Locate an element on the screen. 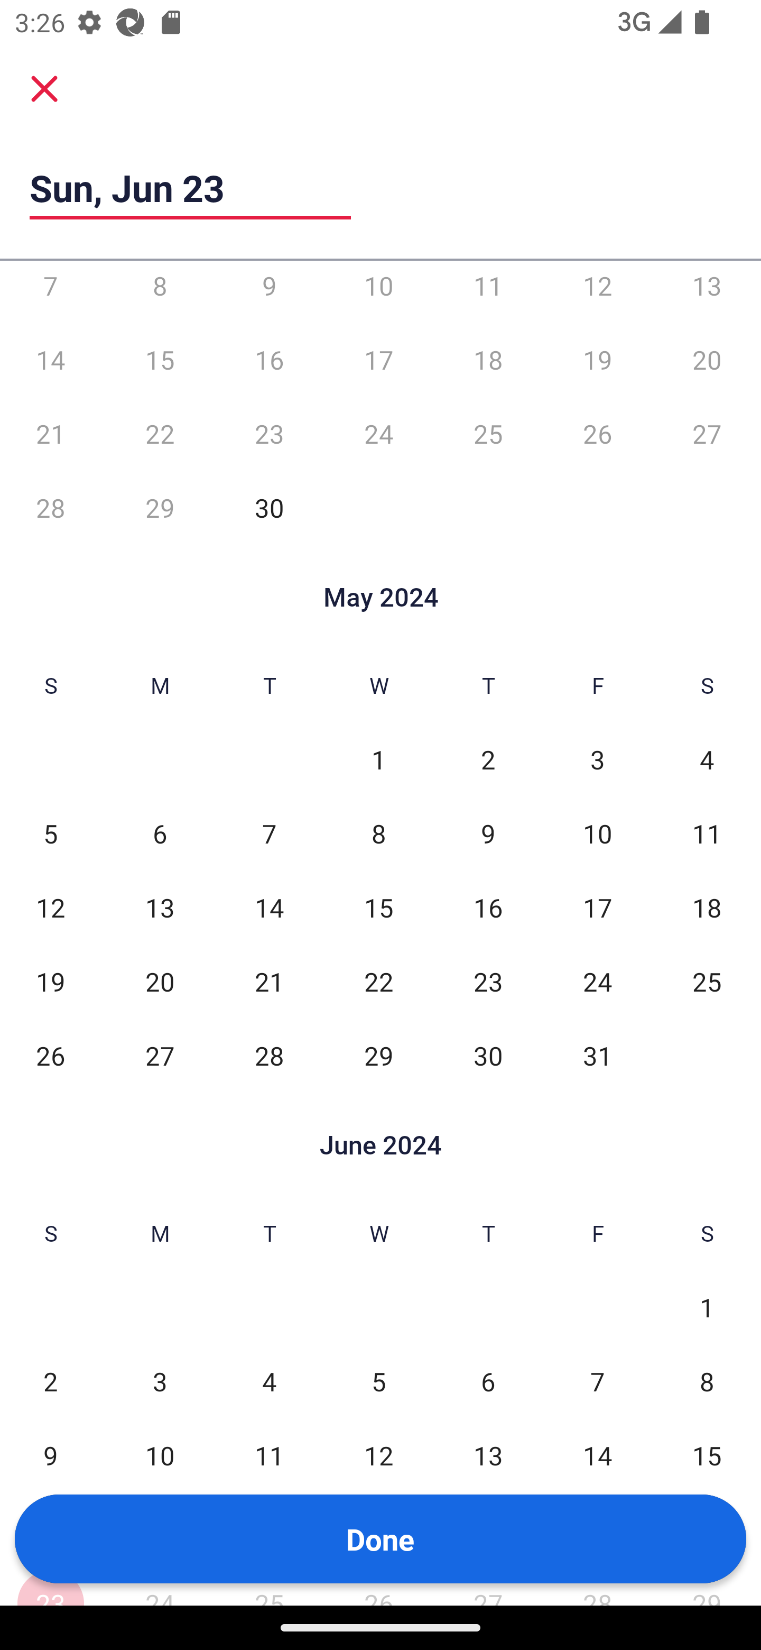 The height and width of the screenshot is (1650, 761). 9 Sun, Jun 9, Not Selected is located at coordinates (50, 1455).